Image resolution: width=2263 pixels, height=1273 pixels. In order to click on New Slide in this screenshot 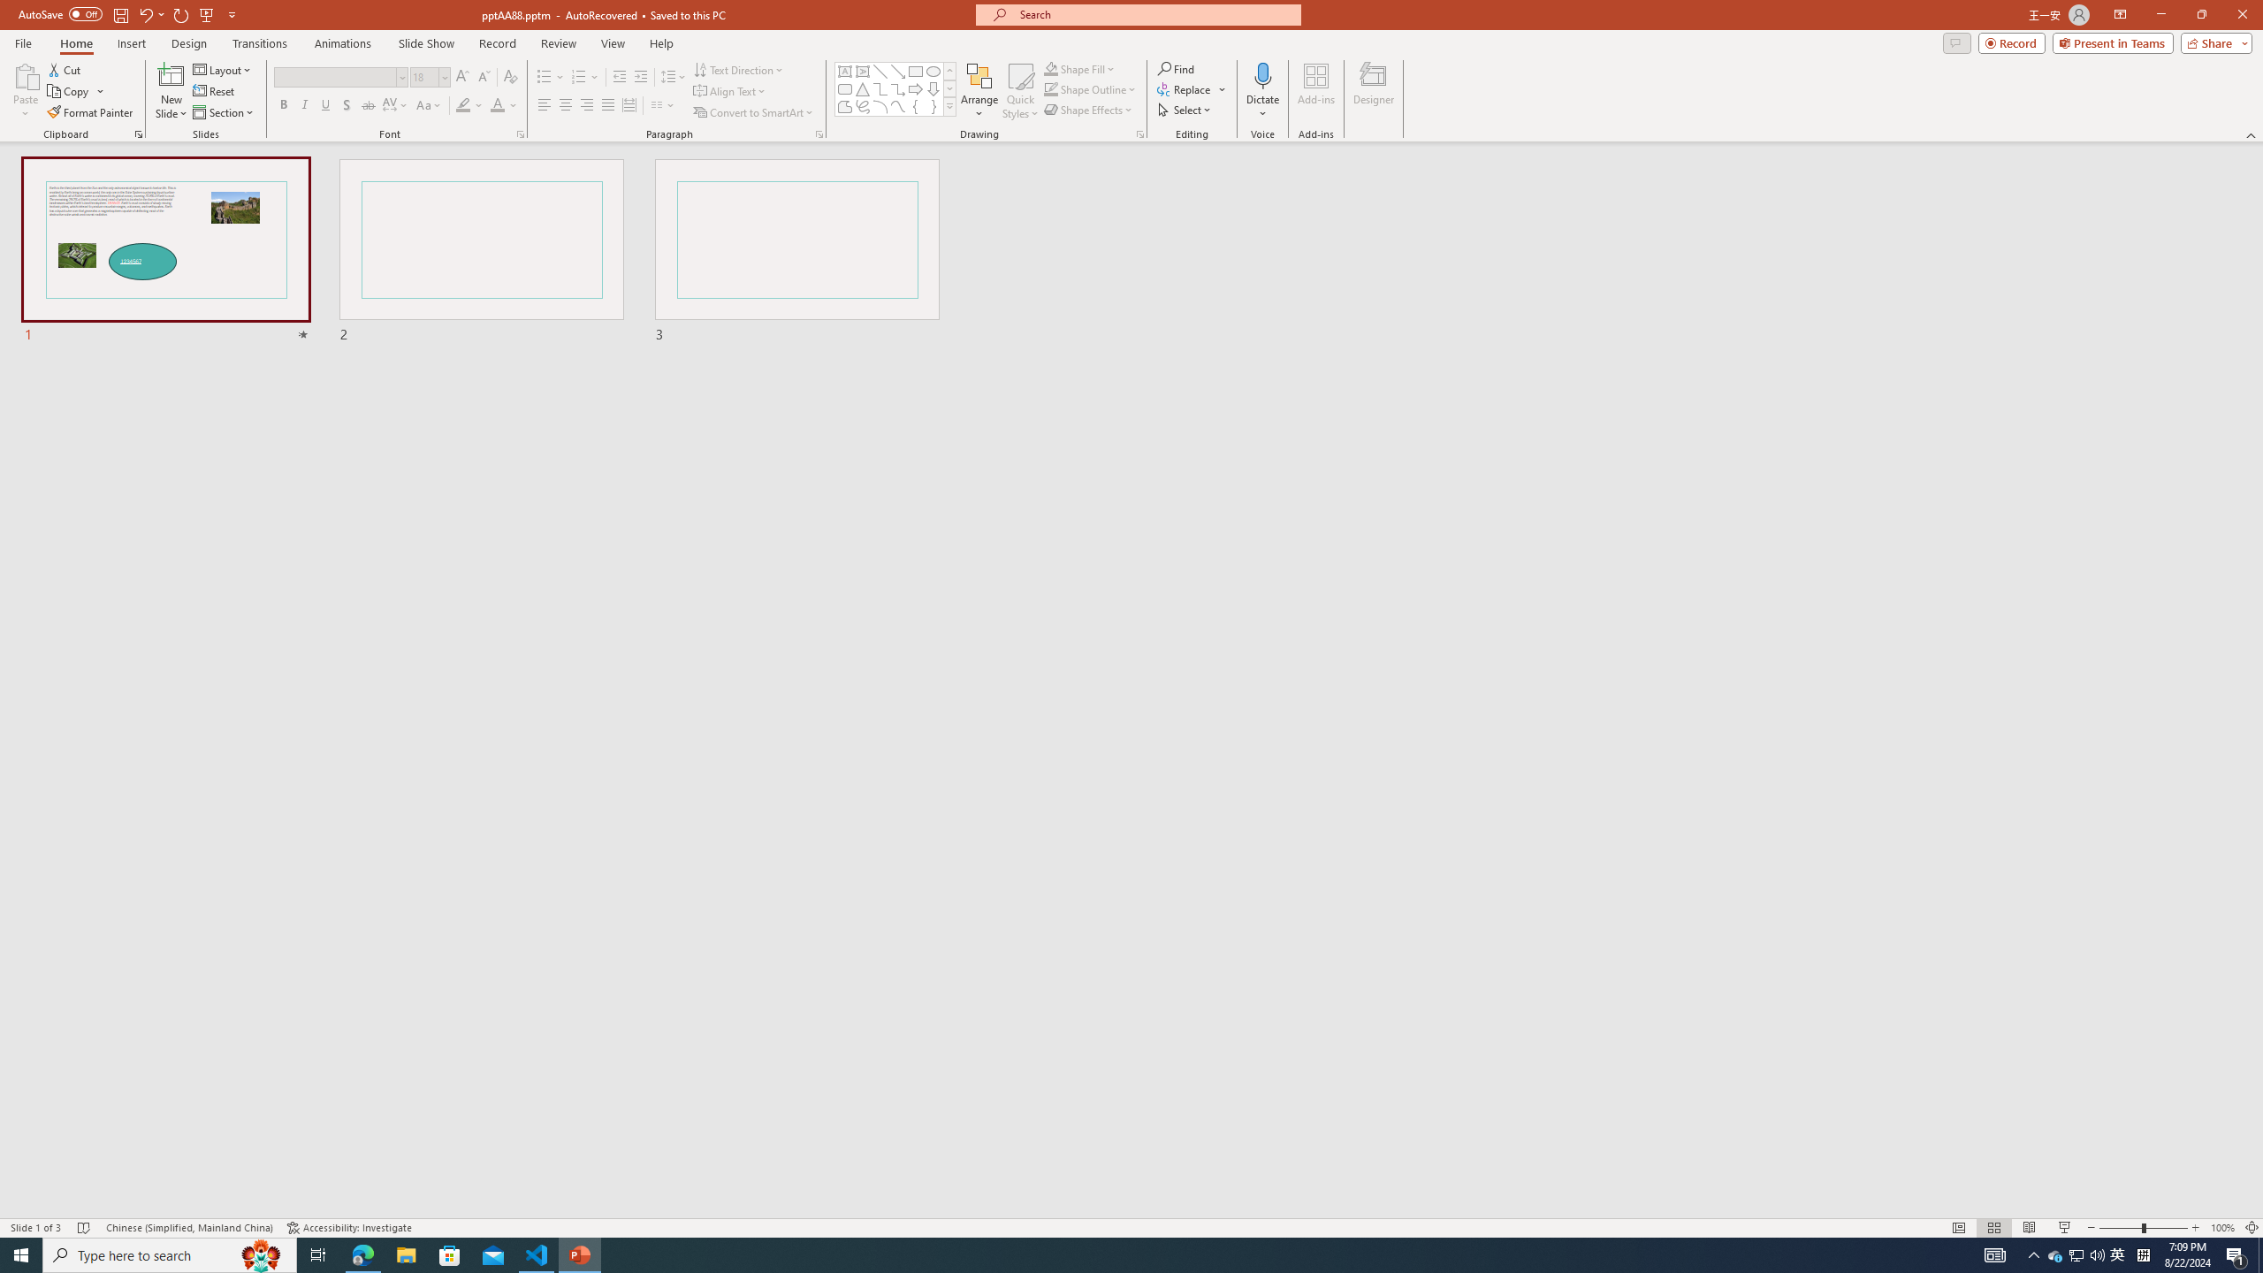, I will do `click(171, 75)`.